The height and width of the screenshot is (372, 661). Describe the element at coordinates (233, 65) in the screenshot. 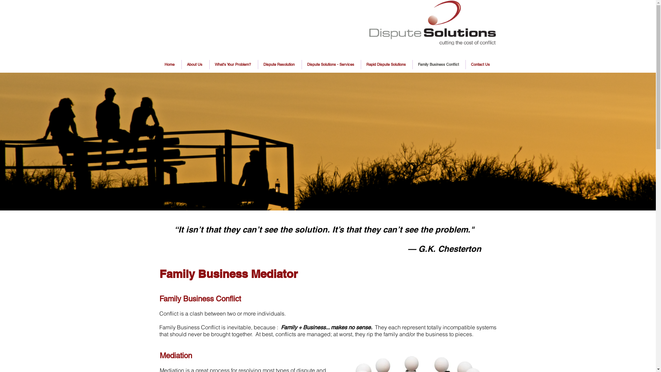

I see `What's Your Problem?` at that location.